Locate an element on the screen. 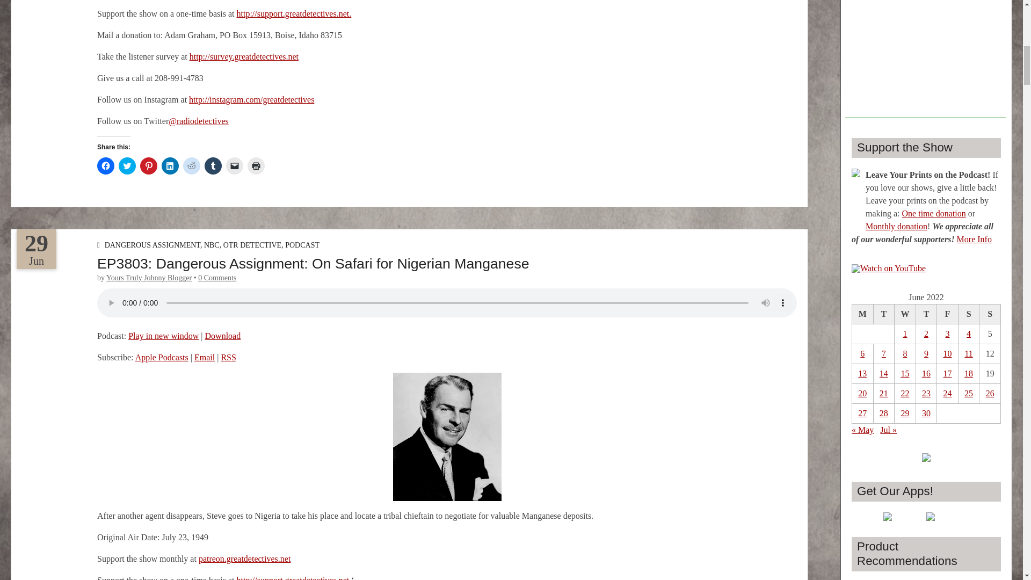 Image resolution: width=1031 pixels, height=580 pixels. Click to share on Facebook is located at coordinates (105, 165).